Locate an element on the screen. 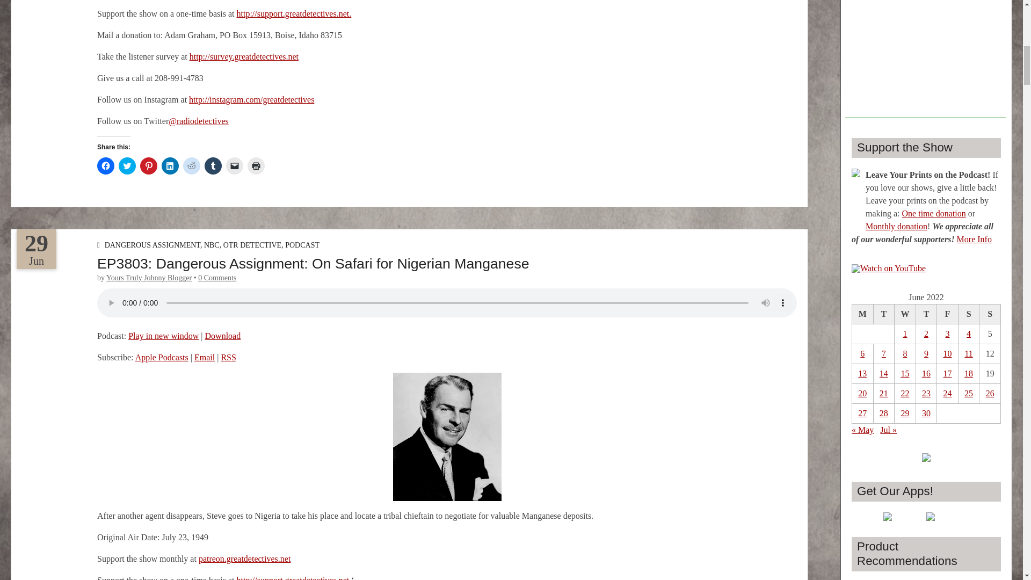 Image resolution: width=1031 pixels, height=580 pixels. Click to share on Facebook is located at coordinates (105, 165).